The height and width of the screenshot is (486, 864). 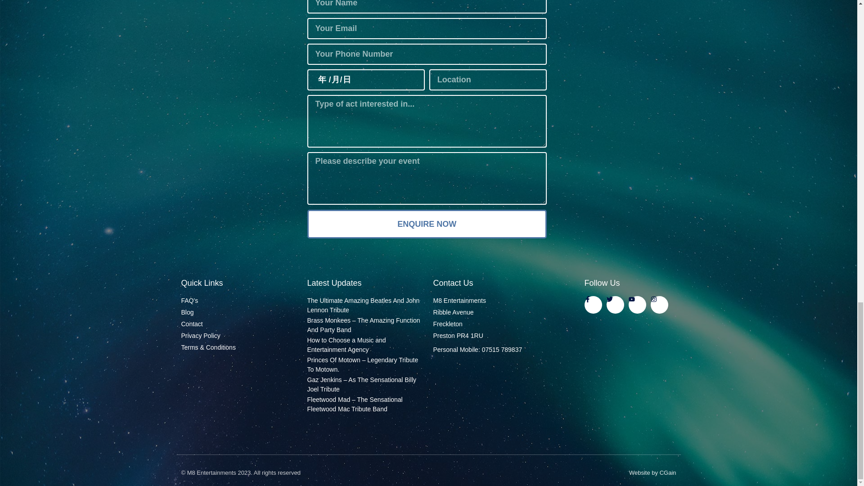 I want to click on The Ultimate Amazing Beatles And John Lennon Tribute, so click(x=363, y=305).